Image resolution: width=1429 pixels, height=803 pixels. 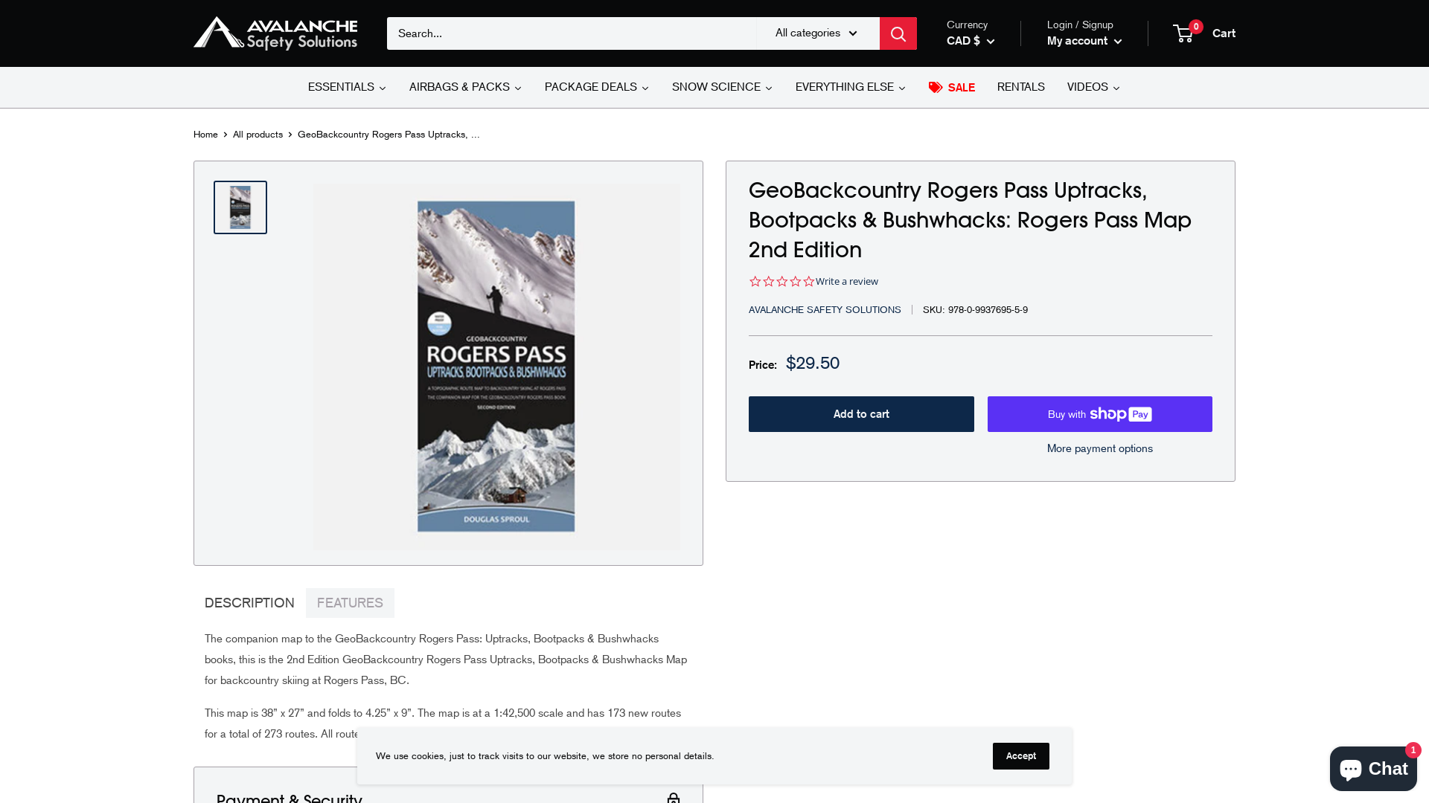 What do you see at coordinates (723, 88) in the screenshot?
I see `SNOW SCIENCE` at bounding box center [723, 88].